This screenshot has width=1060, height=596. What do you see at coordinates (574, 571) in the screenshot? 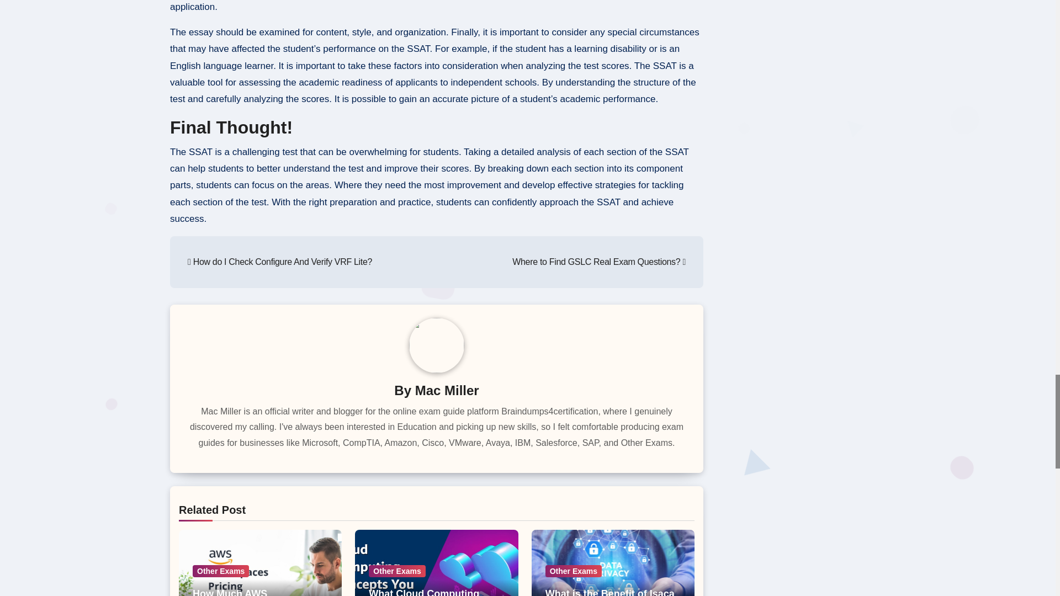
I see `Other Exams` at bounding box center [574, 571].